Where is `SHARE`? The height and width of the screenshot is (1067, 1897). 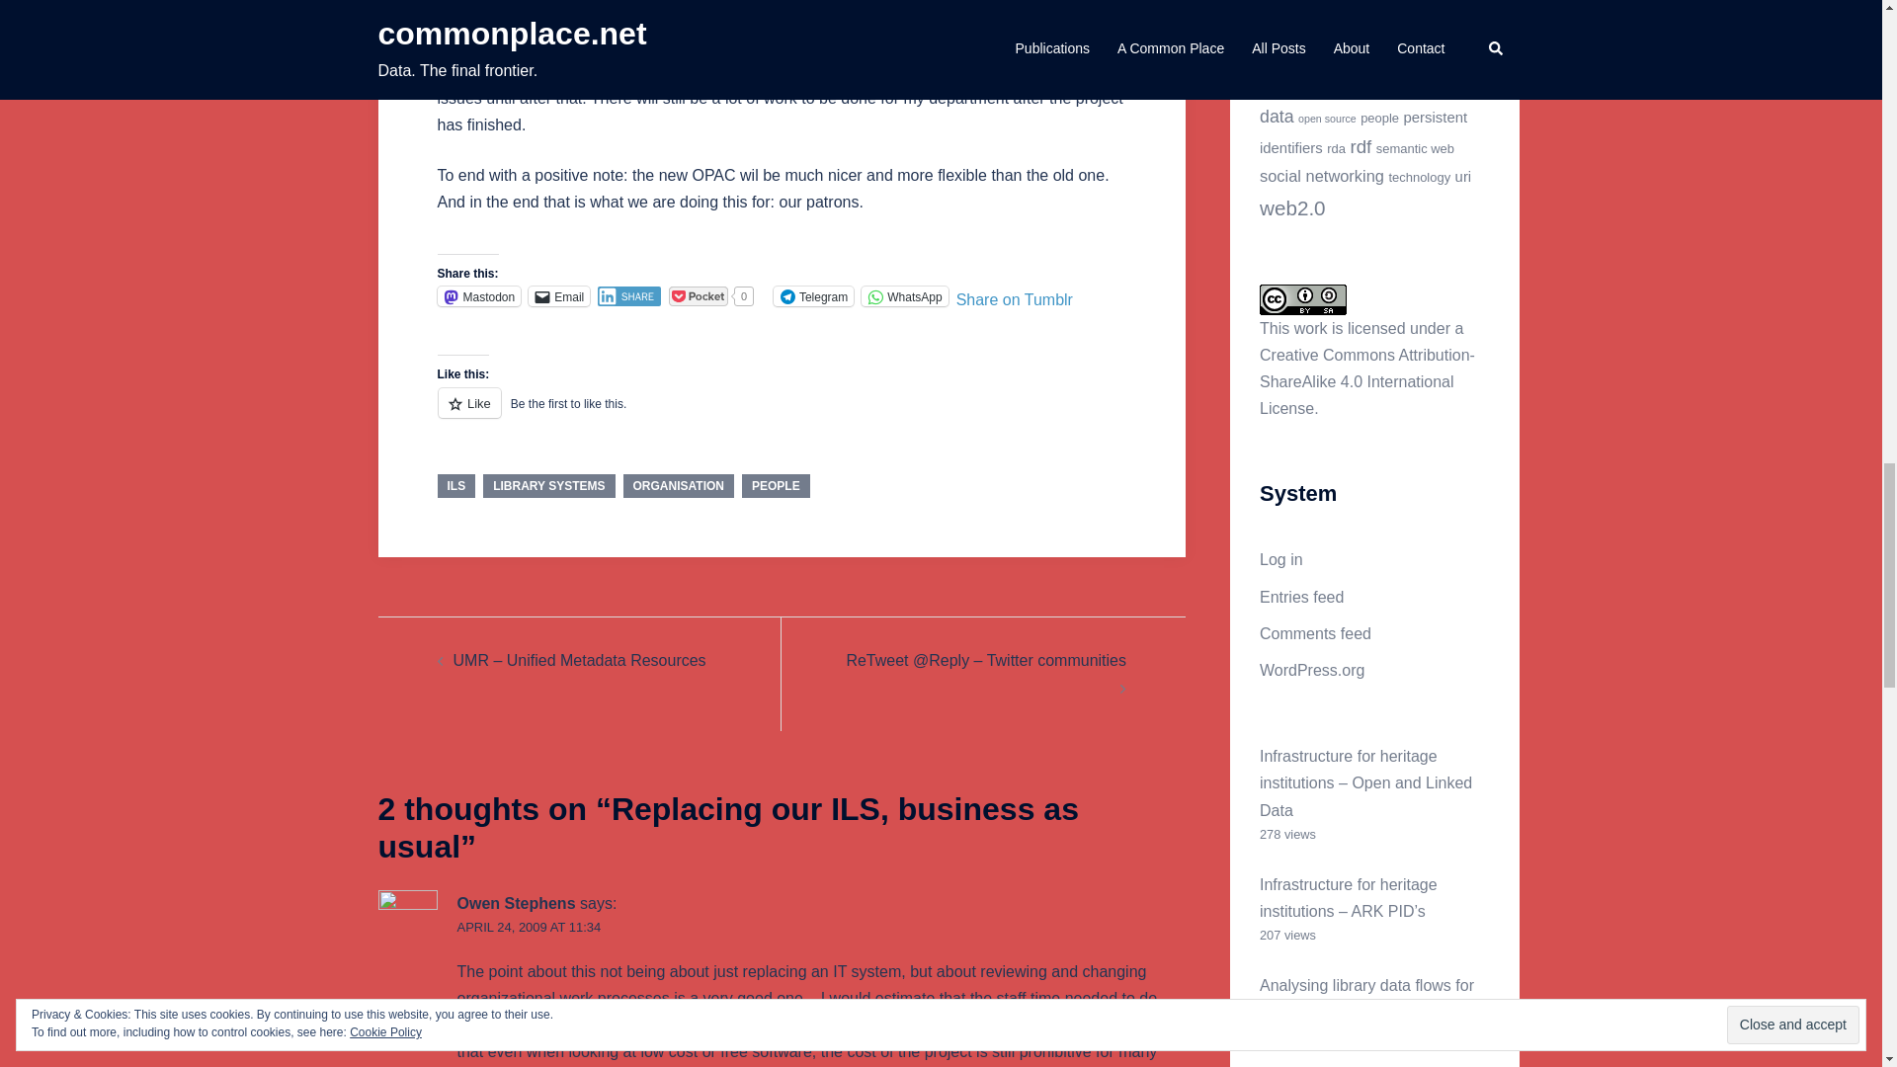 SHARE is located at coordinates (628, 296).